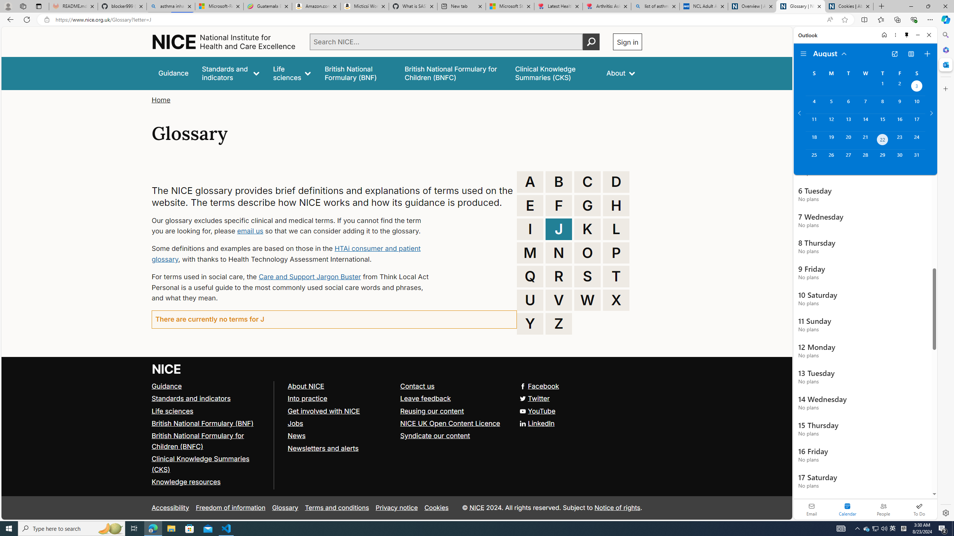  Describe the element at coordinates (306, 386) in the screenshot. I see `About NICE` at that location.